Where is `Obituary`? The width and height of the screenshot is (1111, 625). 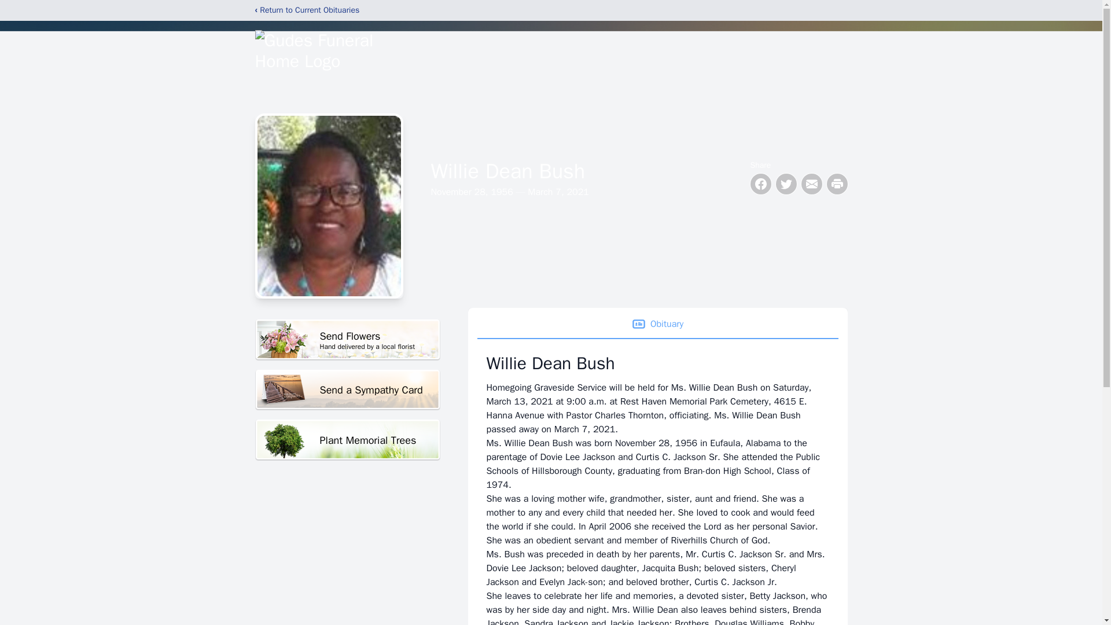
Obituary is located at coordinates (657, 324).